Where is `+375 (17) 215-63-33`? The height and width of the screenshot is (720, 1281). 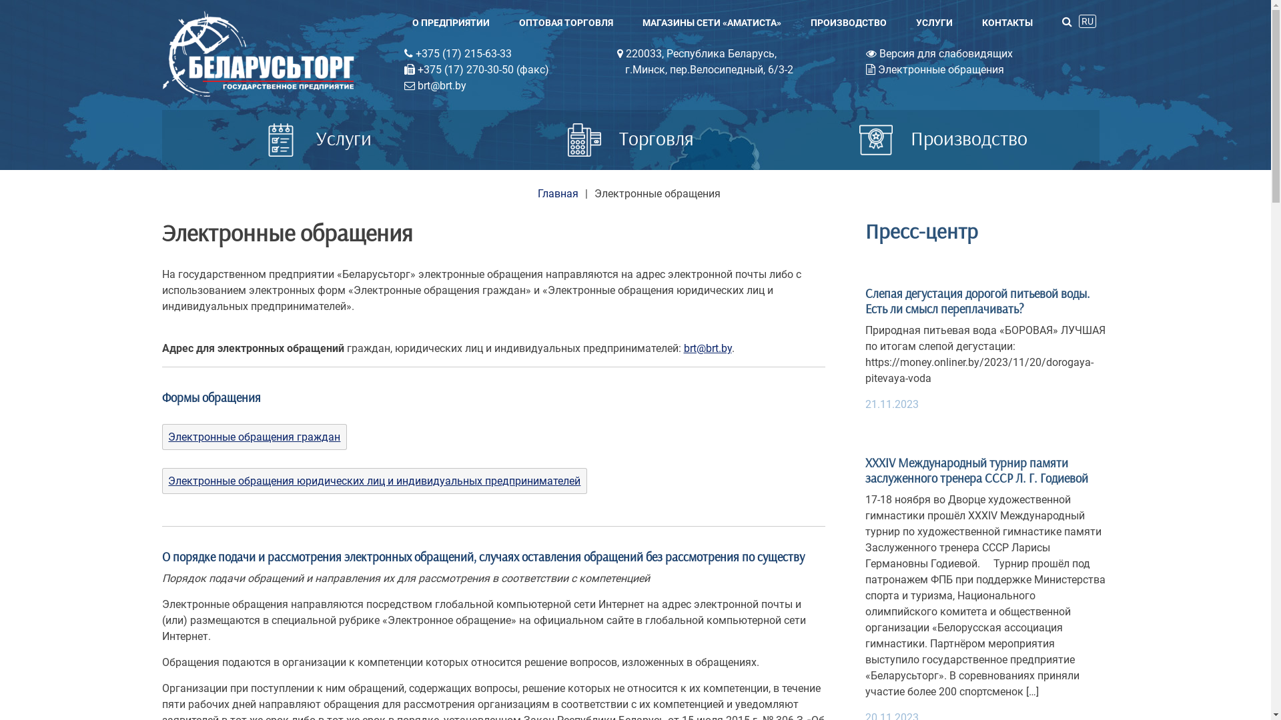 +375 (17) 215-63-33 is located at coordinates (458, 53).